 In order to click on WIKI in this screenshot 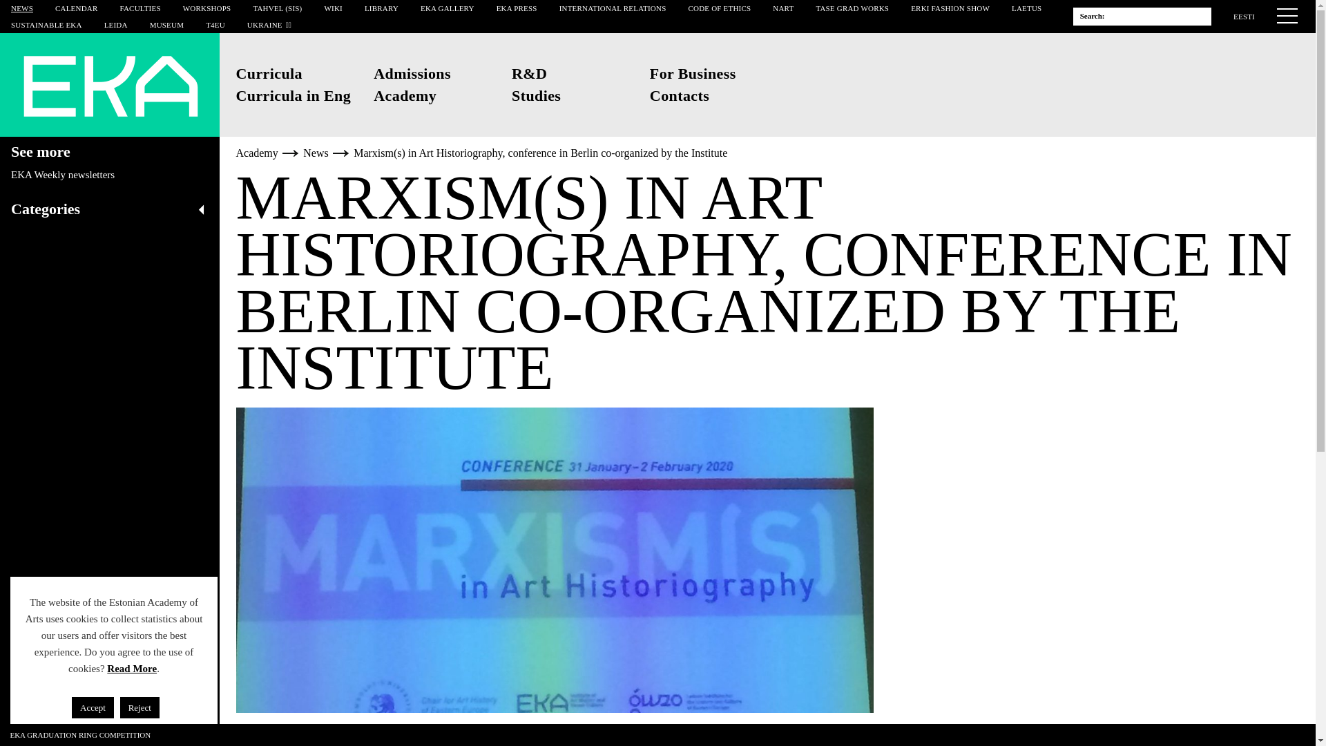, I will do `click(333, 8)`.